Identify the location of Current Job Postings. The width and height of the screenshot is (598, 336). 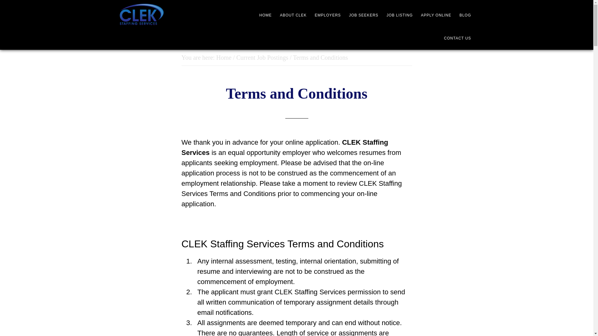
(262, 57).